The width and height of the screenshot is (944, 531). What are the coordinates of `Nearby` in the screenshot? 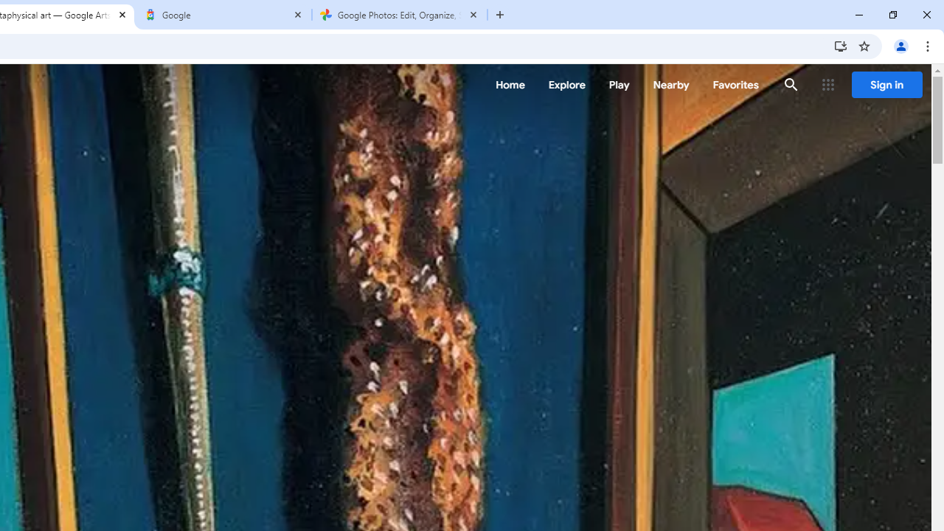 It's located at (671, 85).